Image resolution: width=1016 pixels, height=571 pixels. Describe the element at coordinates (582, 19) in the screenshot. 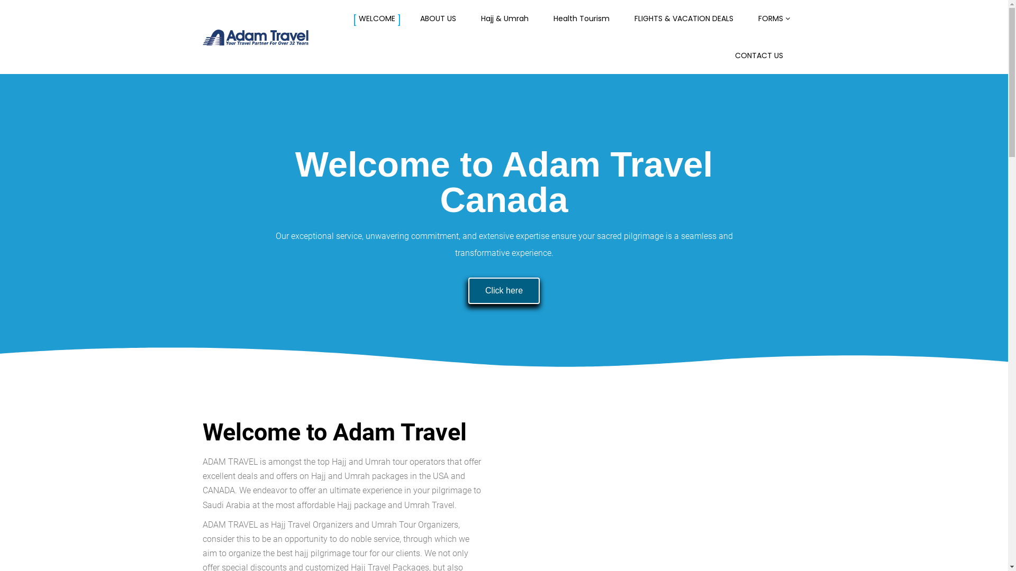

I see `Health Tourism` at that location.